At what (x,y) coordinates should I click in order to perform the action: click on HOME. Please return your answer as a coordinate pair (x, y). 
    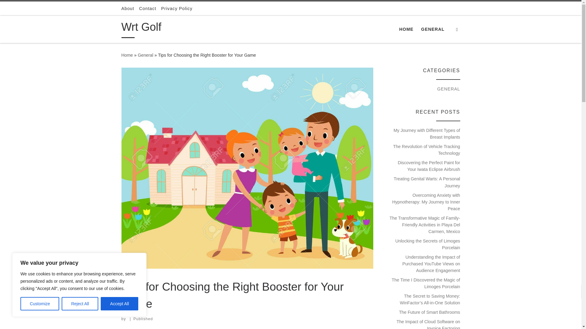
    Looking at the image, I should click on (406, 29).